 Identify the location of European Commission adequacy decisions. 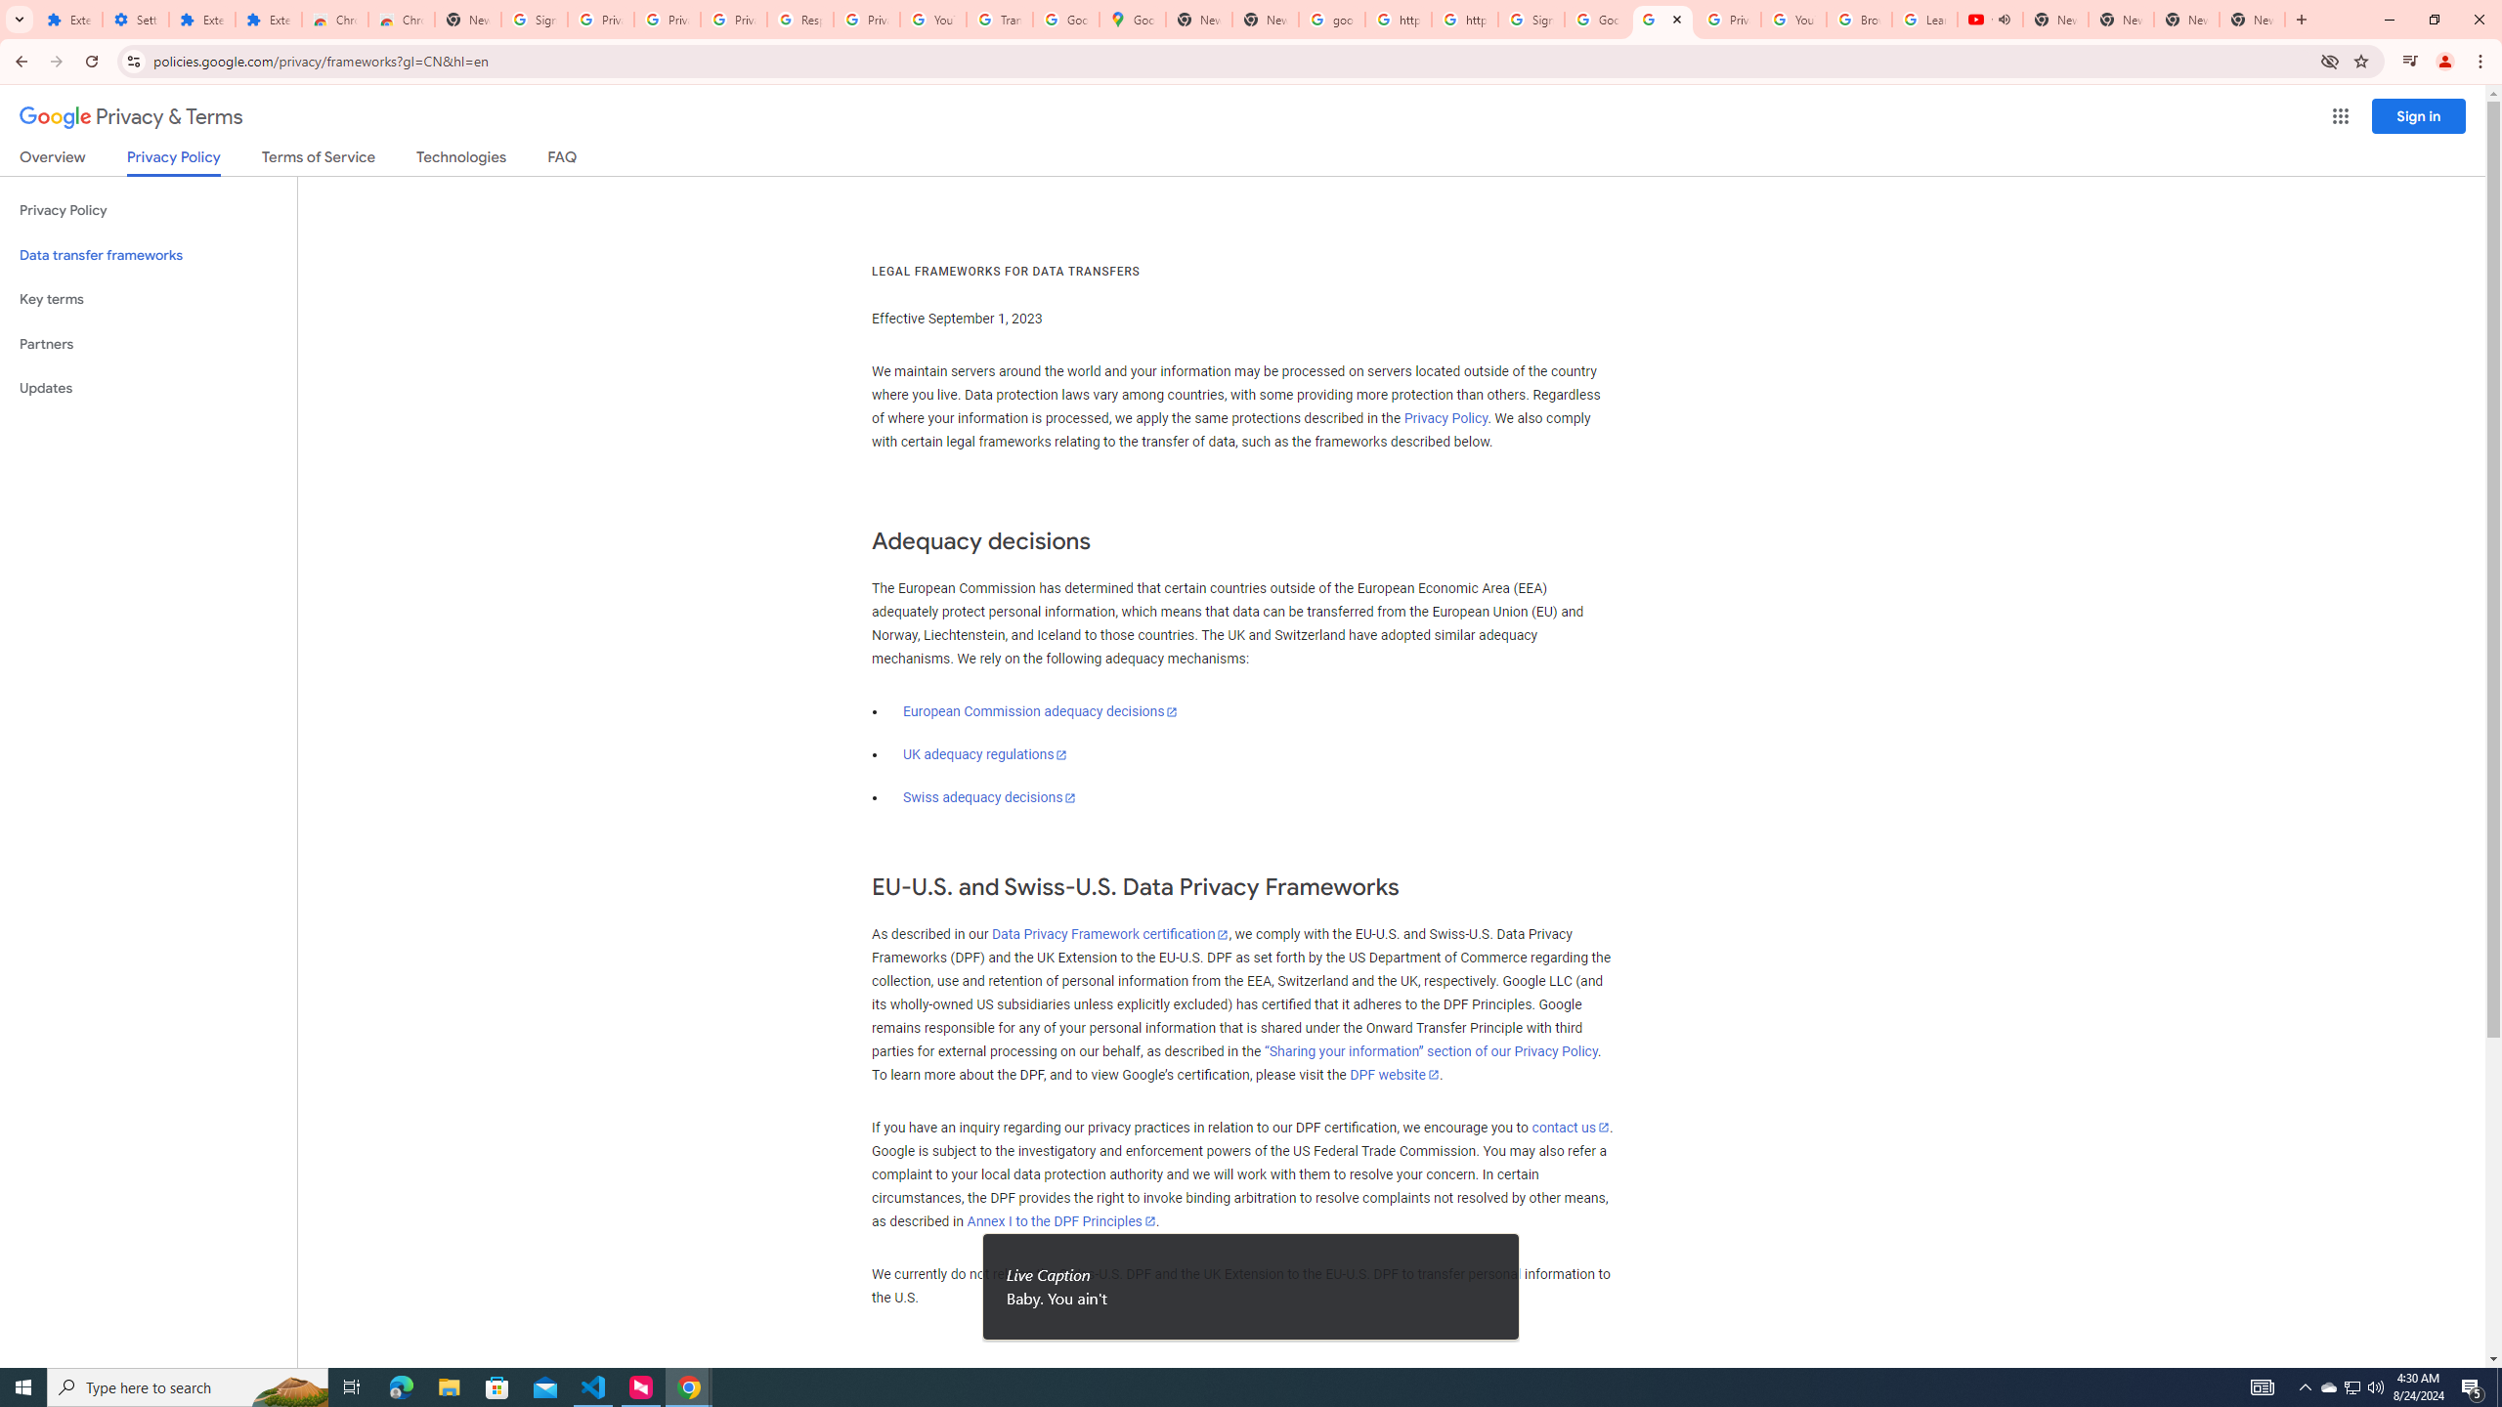
(1040, 711).